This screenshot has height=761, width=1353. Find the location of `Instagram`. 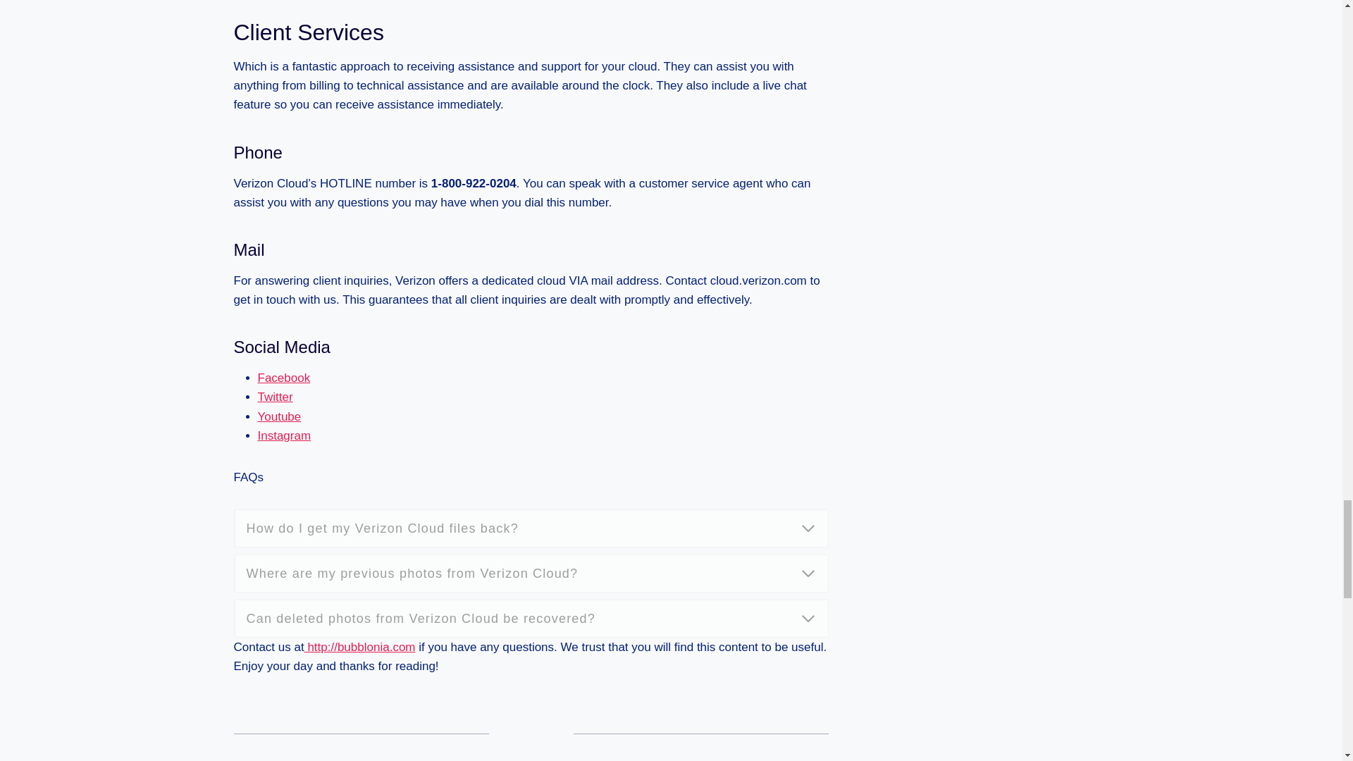

Instagram is located at coordinates (285, 435).